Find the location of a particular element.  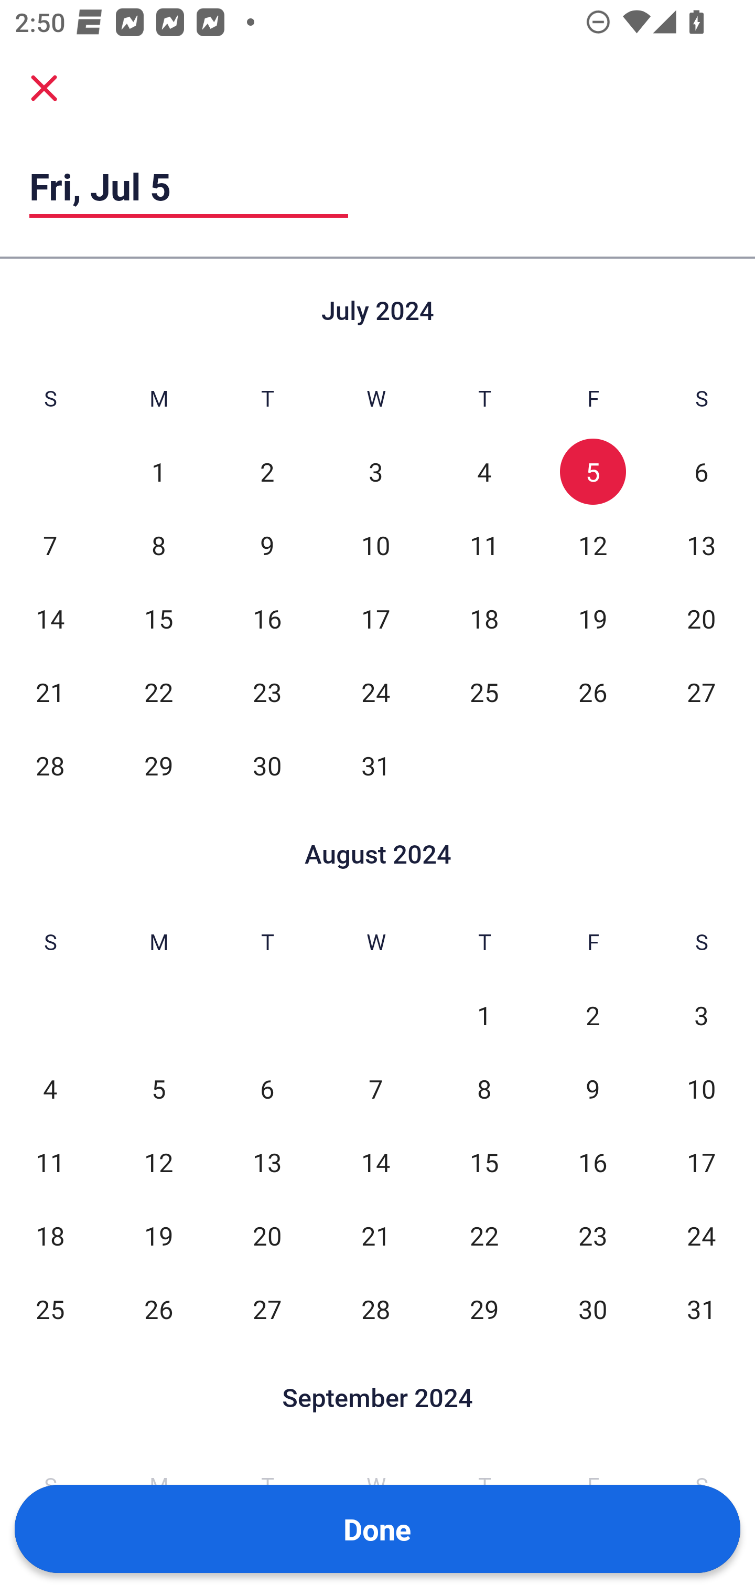

23 Tue, Jul 23, Not Selected is located at coordinates (267, 692).